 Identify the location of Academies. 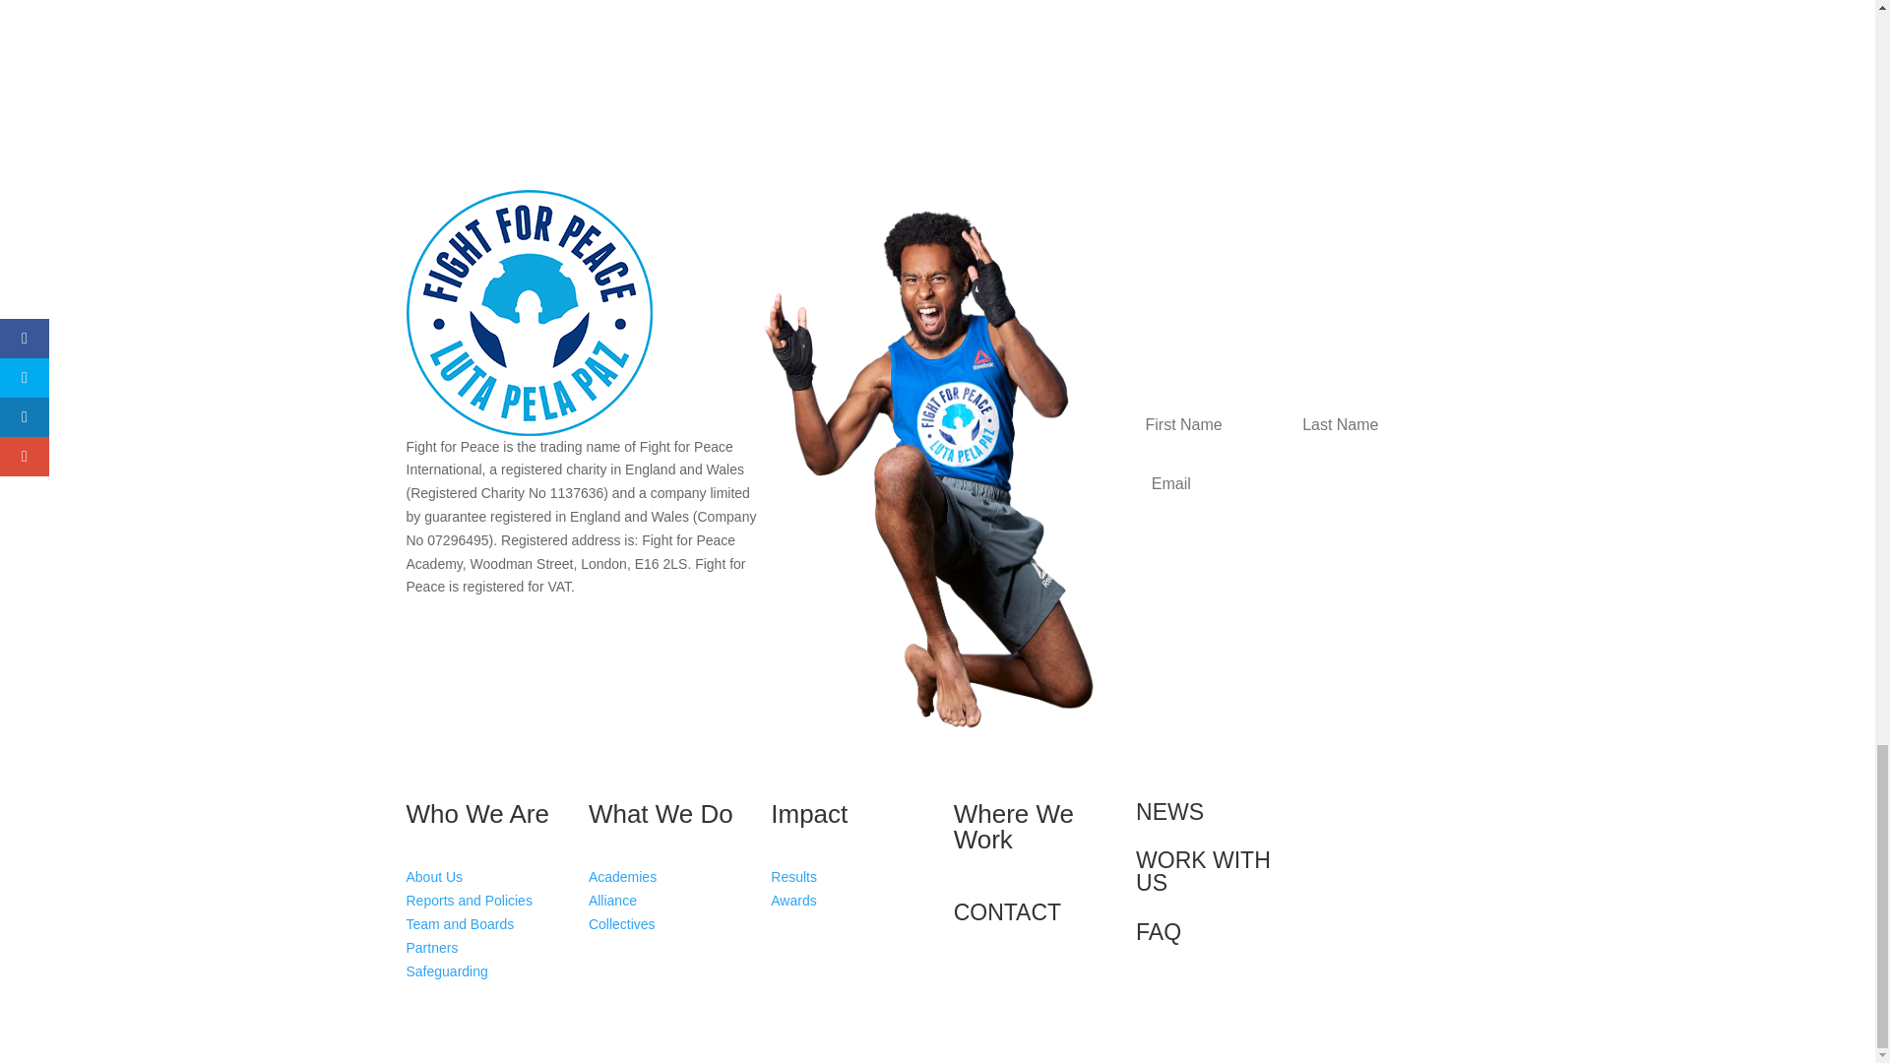
(622, 876).